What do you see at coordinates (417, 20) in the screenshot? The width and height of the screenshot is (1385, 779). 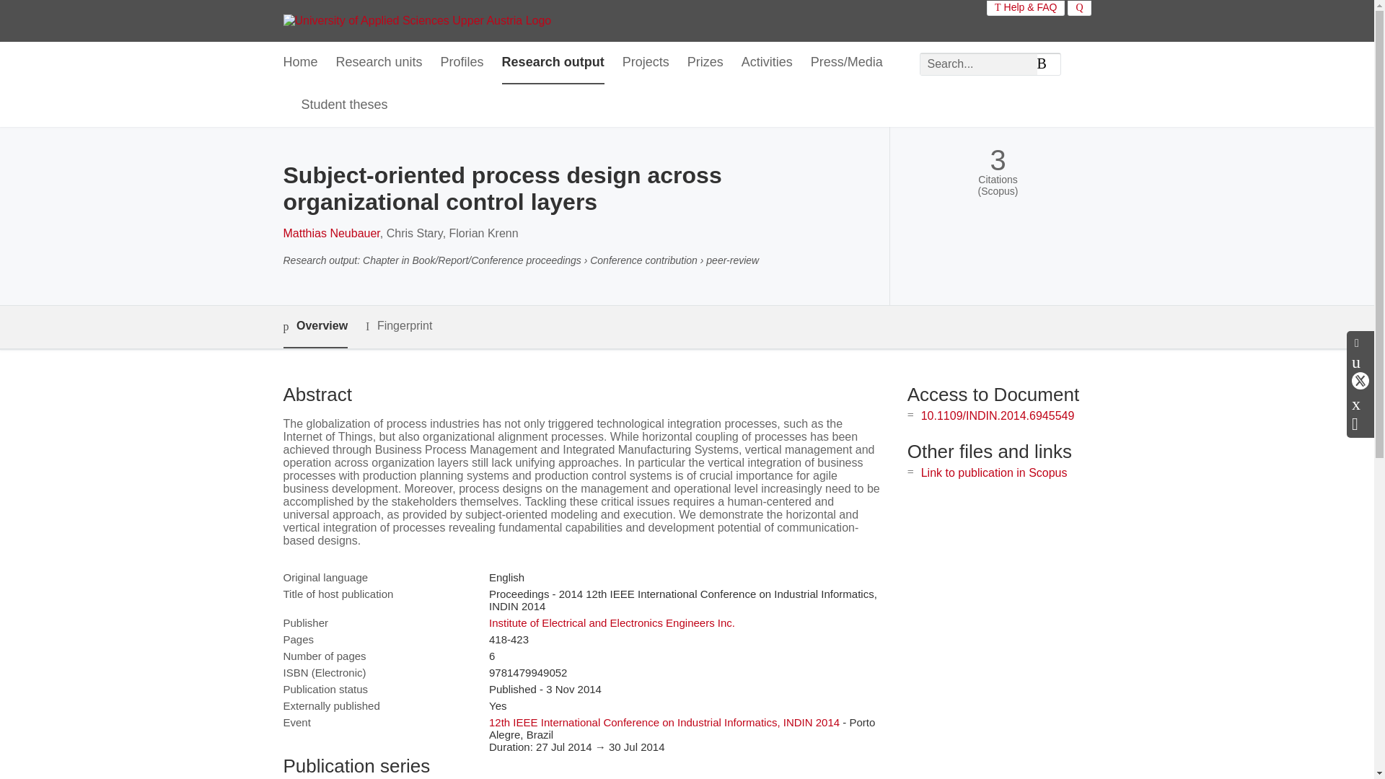 I see `University of Applied Sciences Upper Austria Home` at bounding box center [417, 20].